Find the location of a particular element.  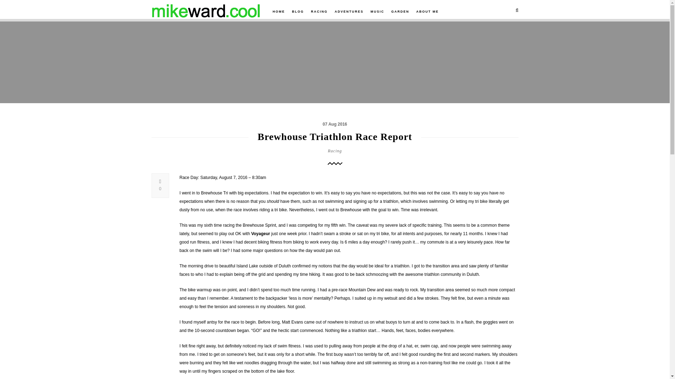

HOME is located at coordinates (278, 11).